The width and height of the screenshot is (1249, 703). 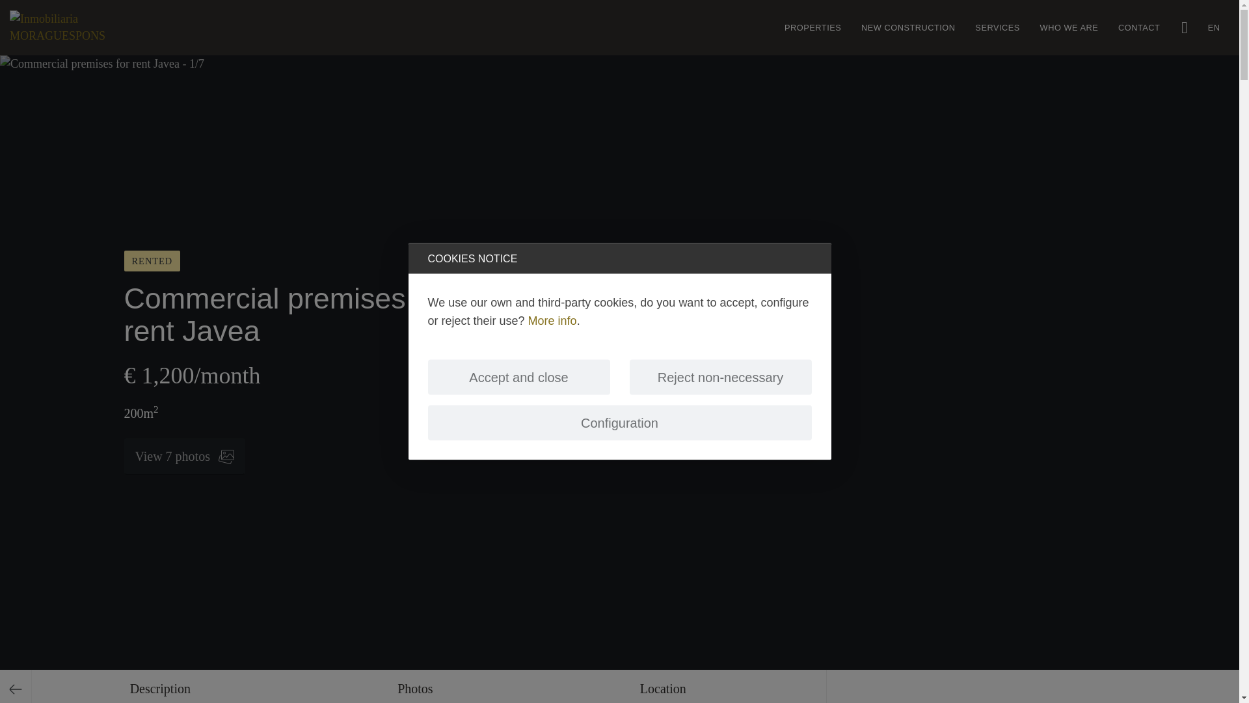 I want to click on Features, so click(x=160, y=686).